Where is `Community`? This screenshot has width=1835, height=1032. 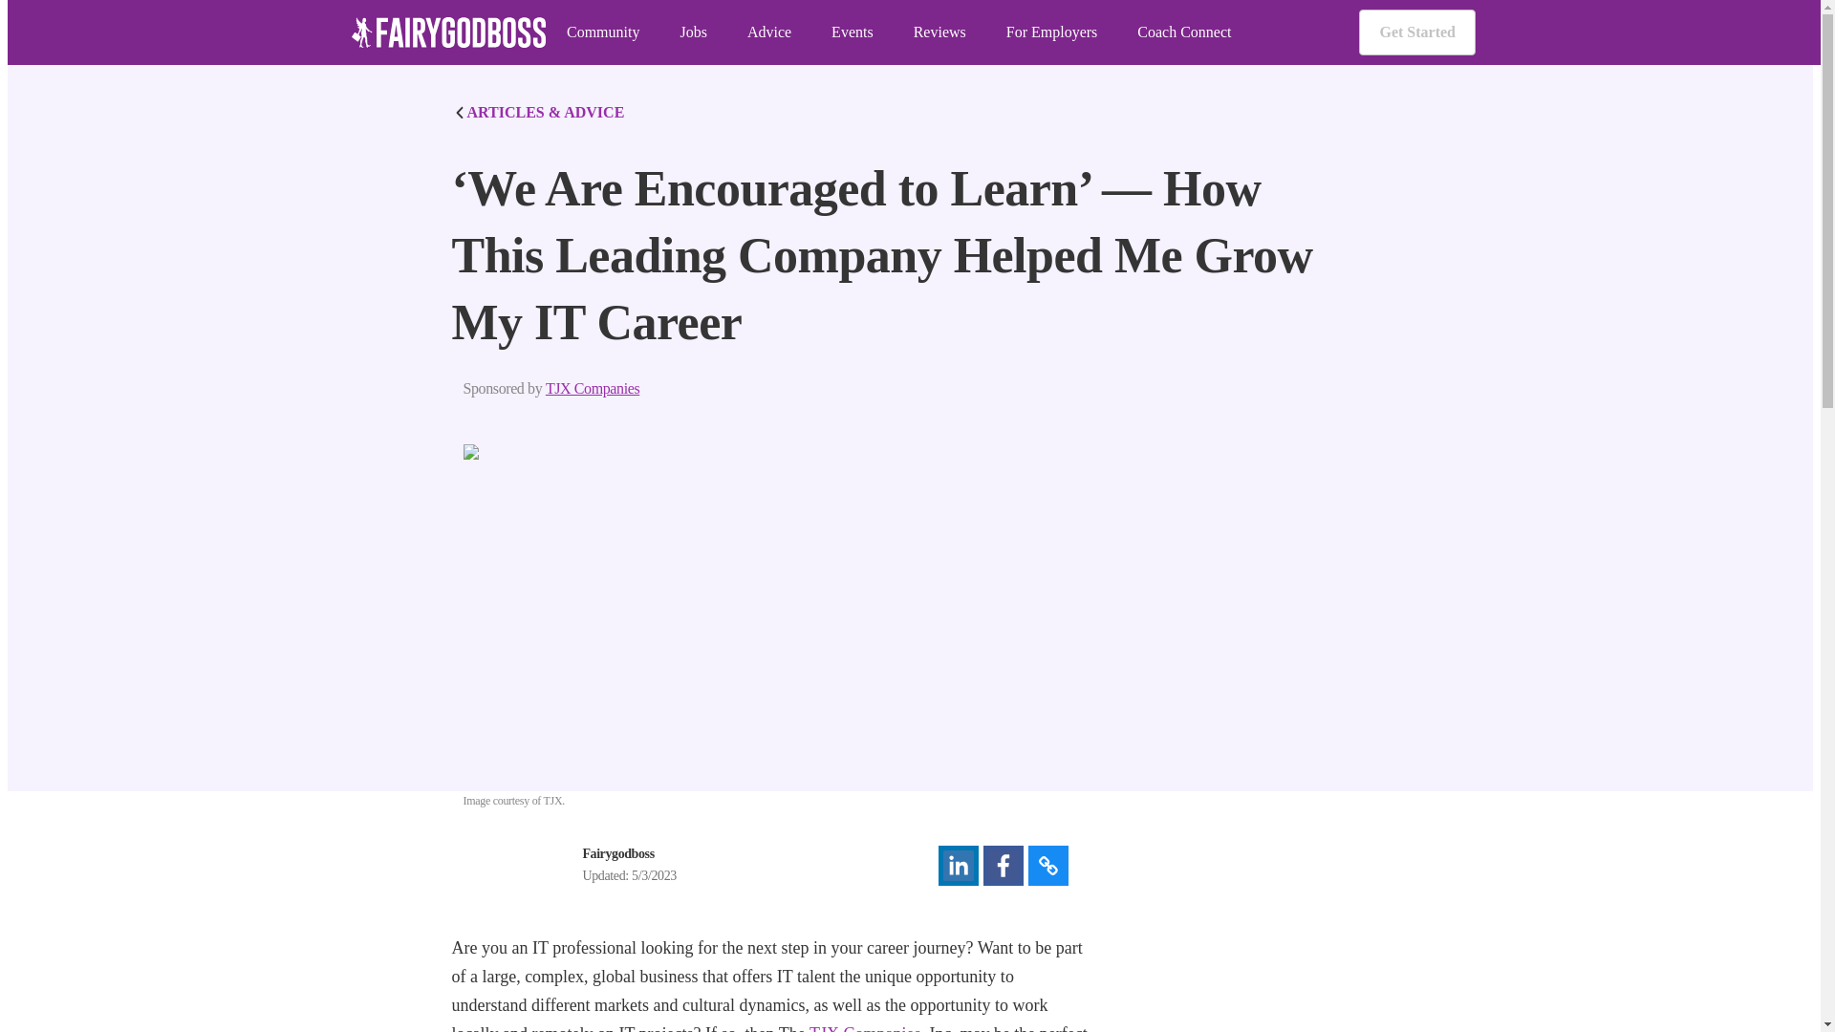 Community is located at coordinates (602, 32).